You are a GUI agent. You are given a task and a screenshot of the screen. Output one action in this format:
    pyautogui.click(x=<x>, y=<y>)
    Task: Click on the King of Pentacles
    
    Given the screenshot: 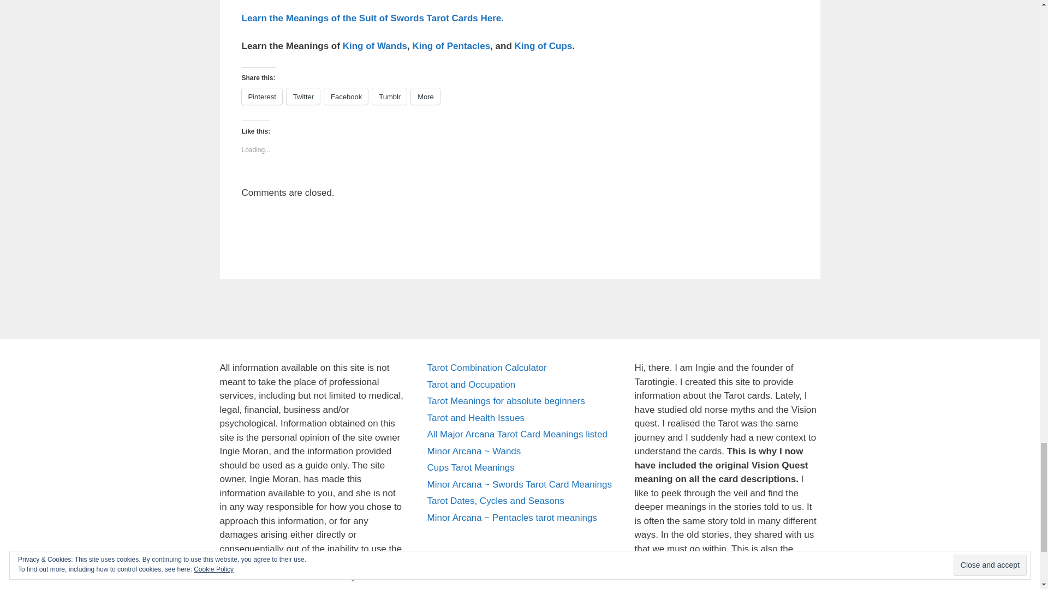 What is the action you would take?
    pyautogui.click(x=451, y=46)
    